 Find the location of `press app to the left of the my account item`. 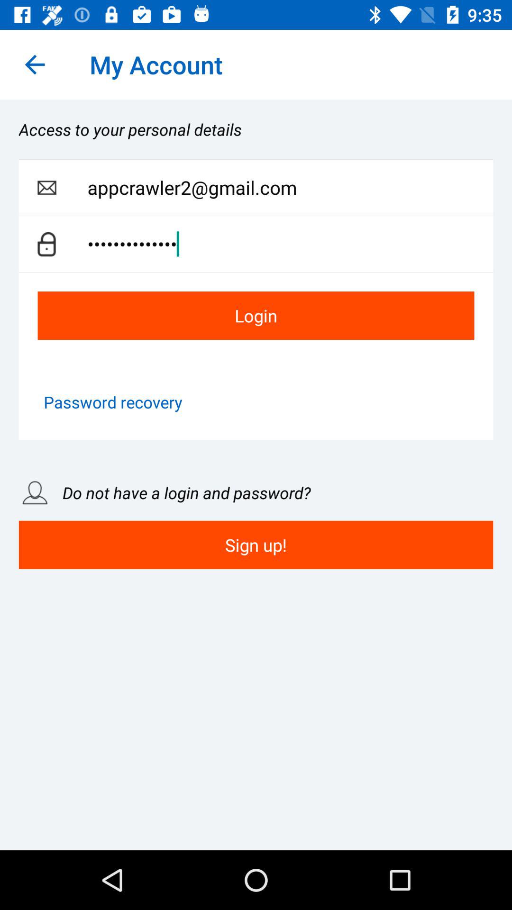

press app to the left of the my account item is located at coordinates (35, 64).